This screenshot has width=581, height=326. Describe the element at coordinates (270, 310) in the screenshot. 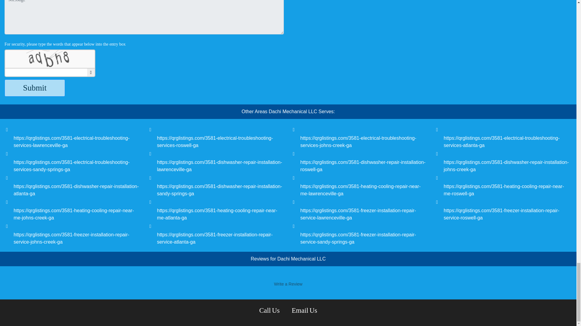

I see `Call Us` at that location.